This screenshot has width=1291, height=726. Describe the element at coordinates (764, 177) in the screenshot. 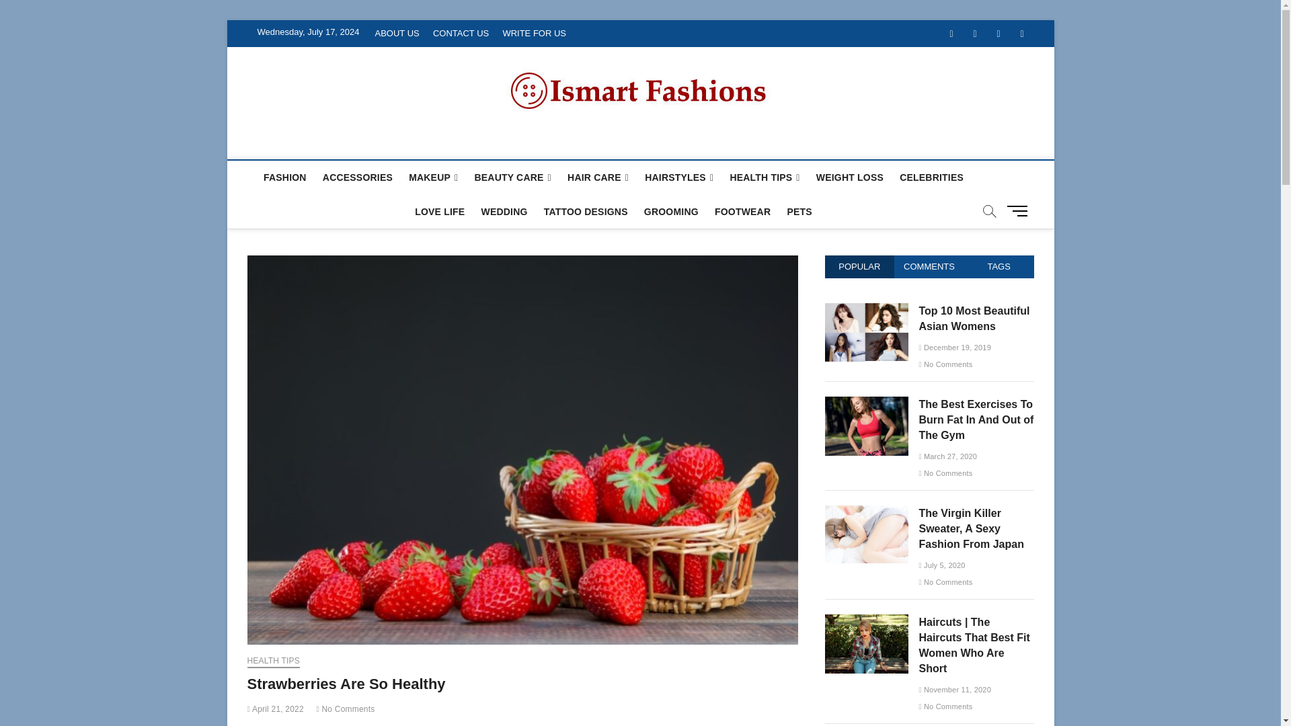

I see `HEALTH TIPS` at that location.